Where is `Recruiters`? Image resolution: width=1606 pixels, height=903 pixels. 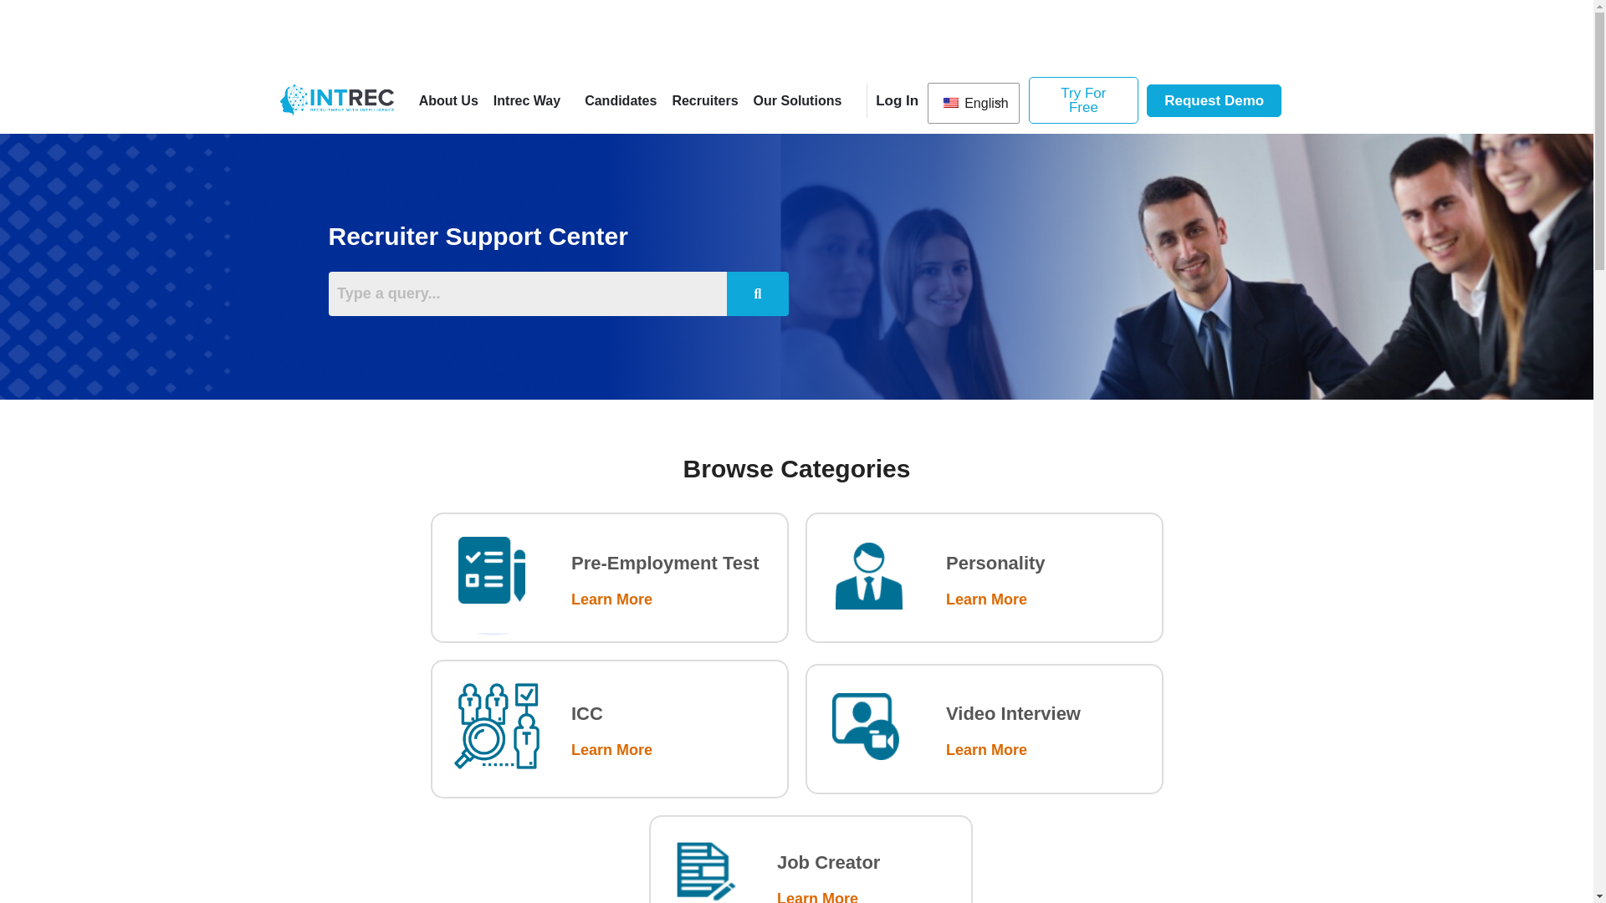
Recruiters is located at coordinates (704, 99).